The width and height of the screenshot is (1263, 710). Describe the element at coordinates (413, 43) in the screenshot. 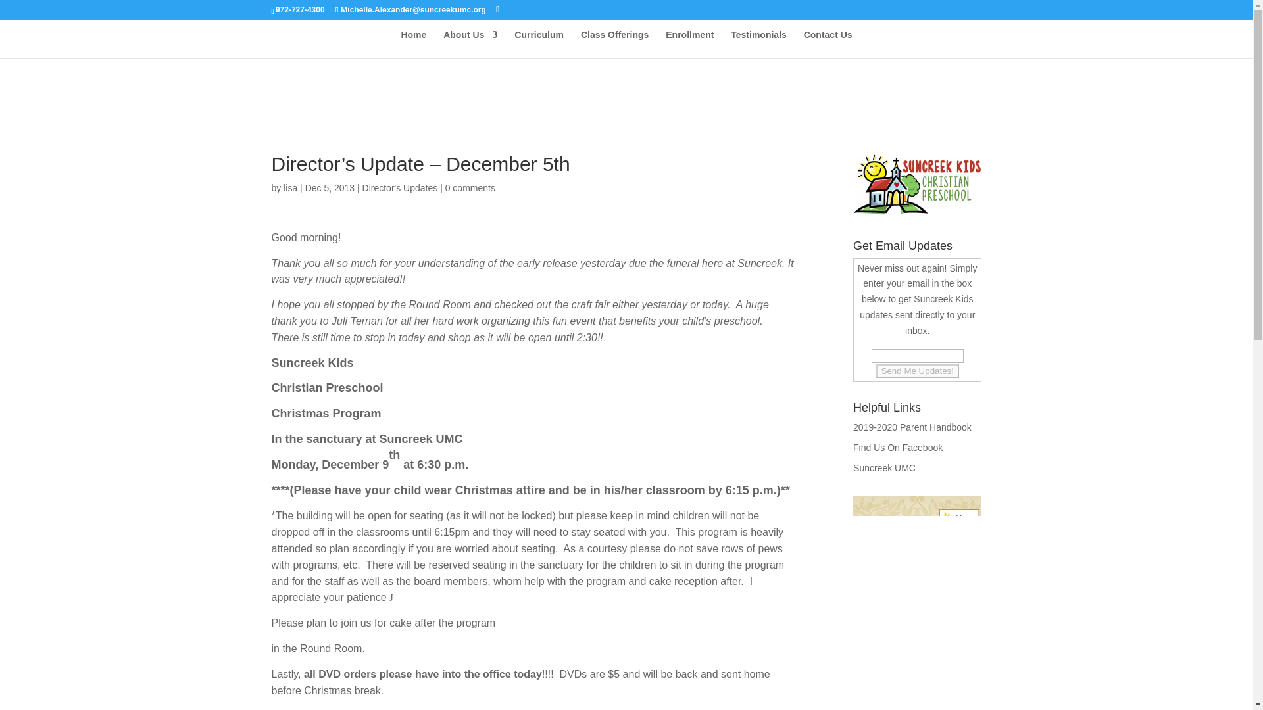

I see `Home` at that location.